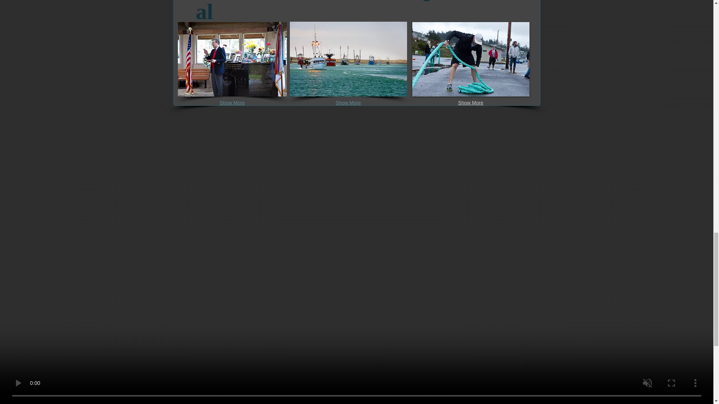 This screenshot has width=719, height=404. I want to click on Show More, so click(348, 103).